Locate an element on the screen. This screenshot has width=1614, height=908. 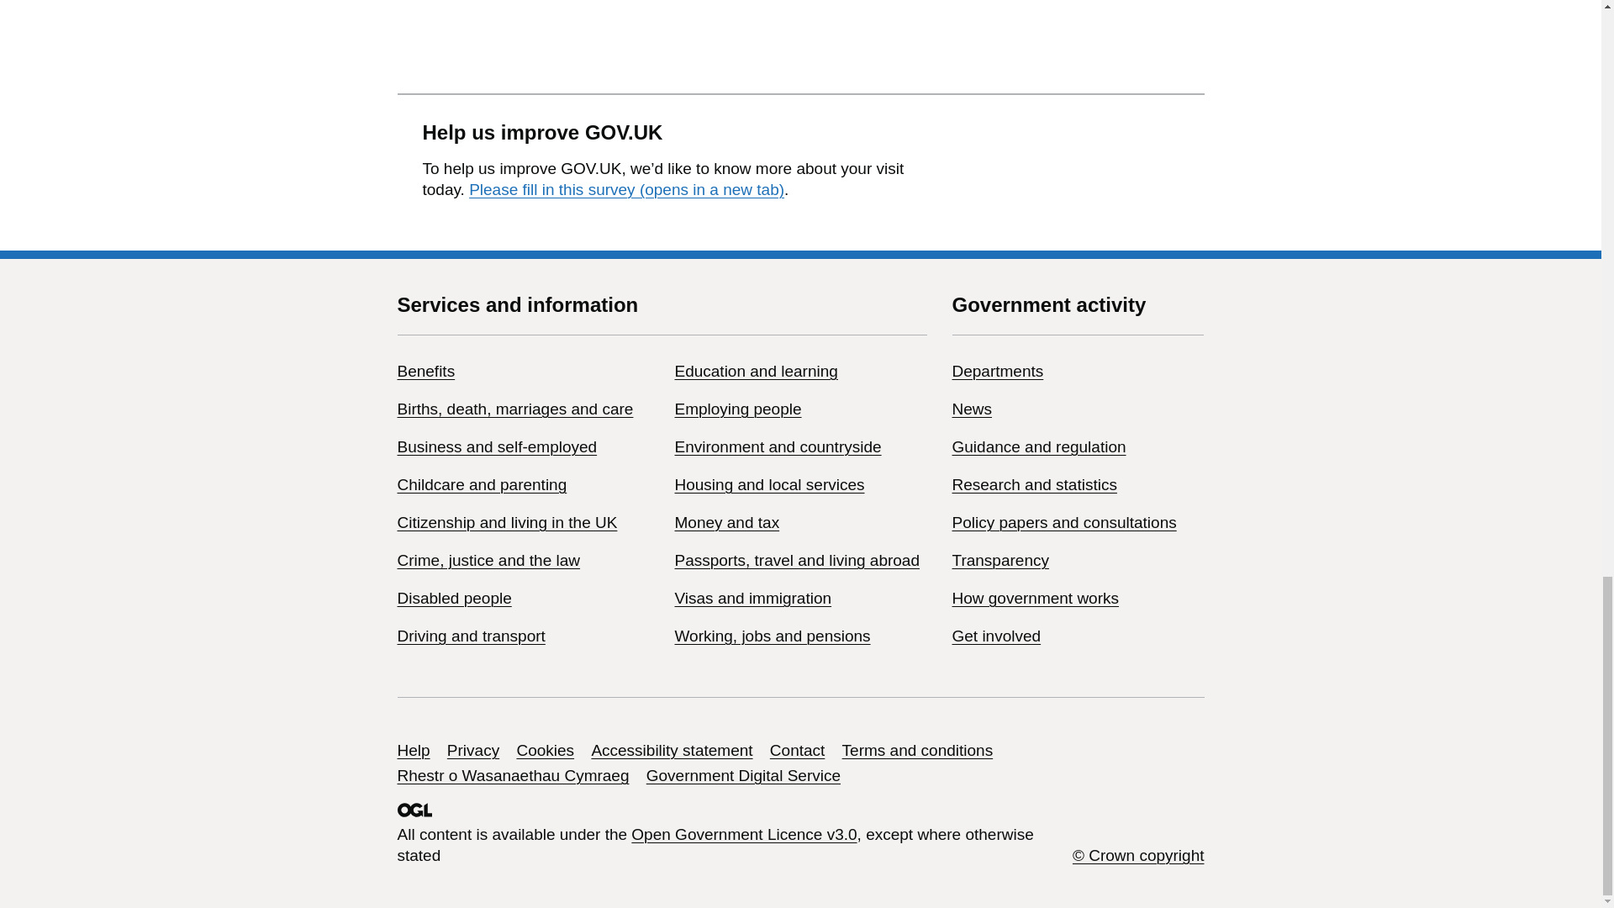
Departments is located at coordinates (997, 371).